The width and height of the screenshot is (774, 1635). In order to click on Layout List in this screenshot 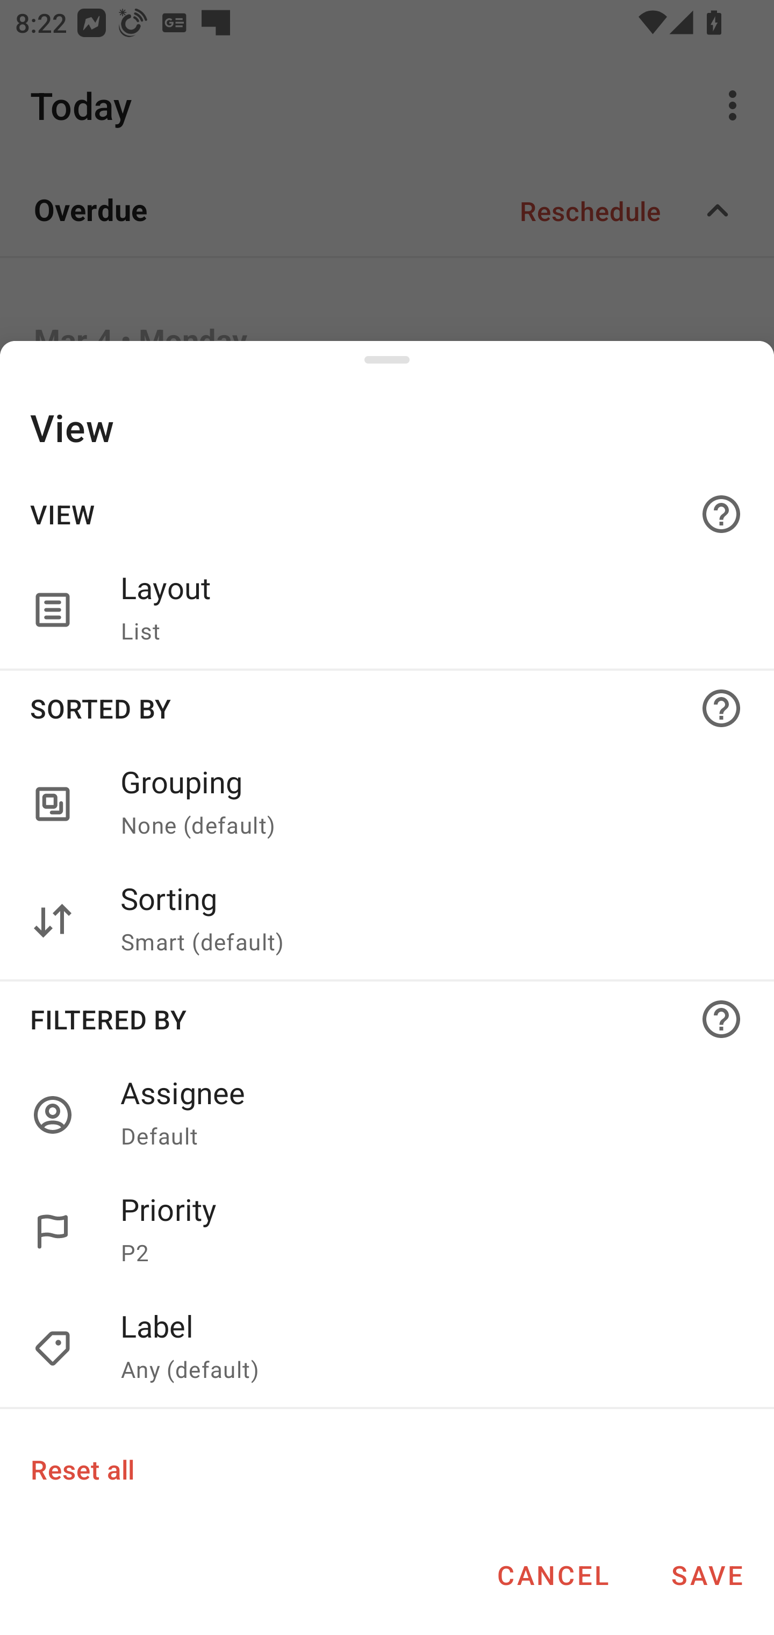, I will do `click(425, 610)`.